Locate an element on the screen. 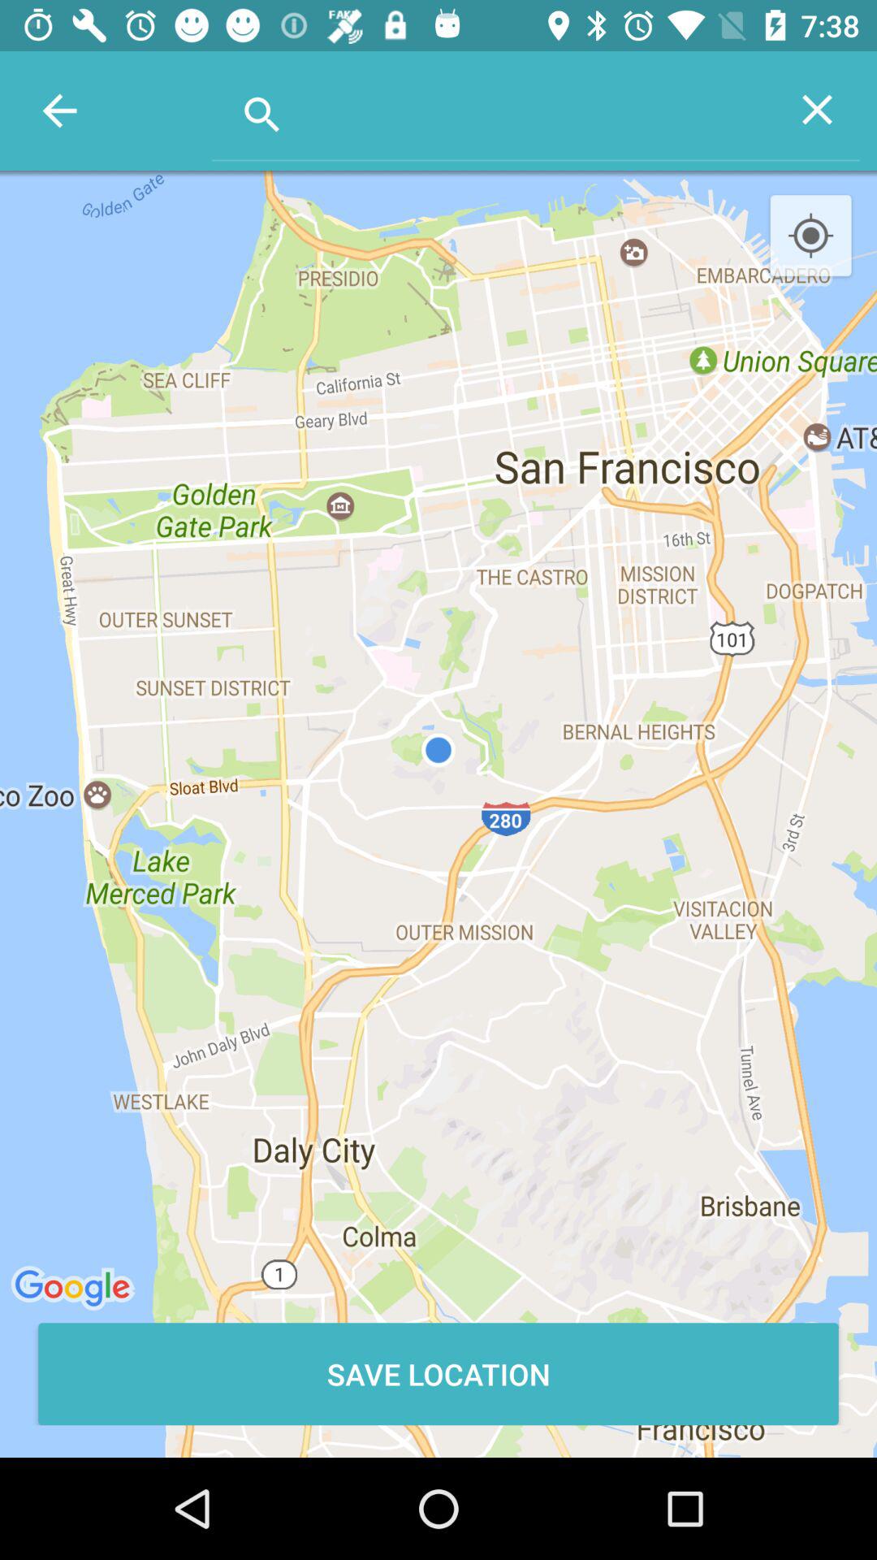 The height and width of the screenshot is (1560, 877). input search is located at coordinates (494, 109).